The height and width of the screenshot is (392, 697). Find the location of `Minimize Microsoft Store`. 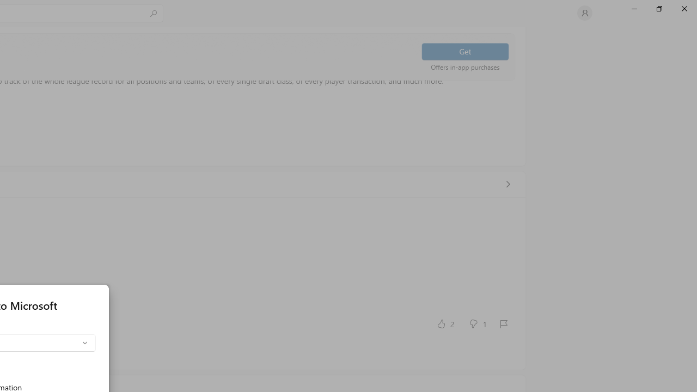

Minimize Microsoft Store is located at coordinates (634, 9).